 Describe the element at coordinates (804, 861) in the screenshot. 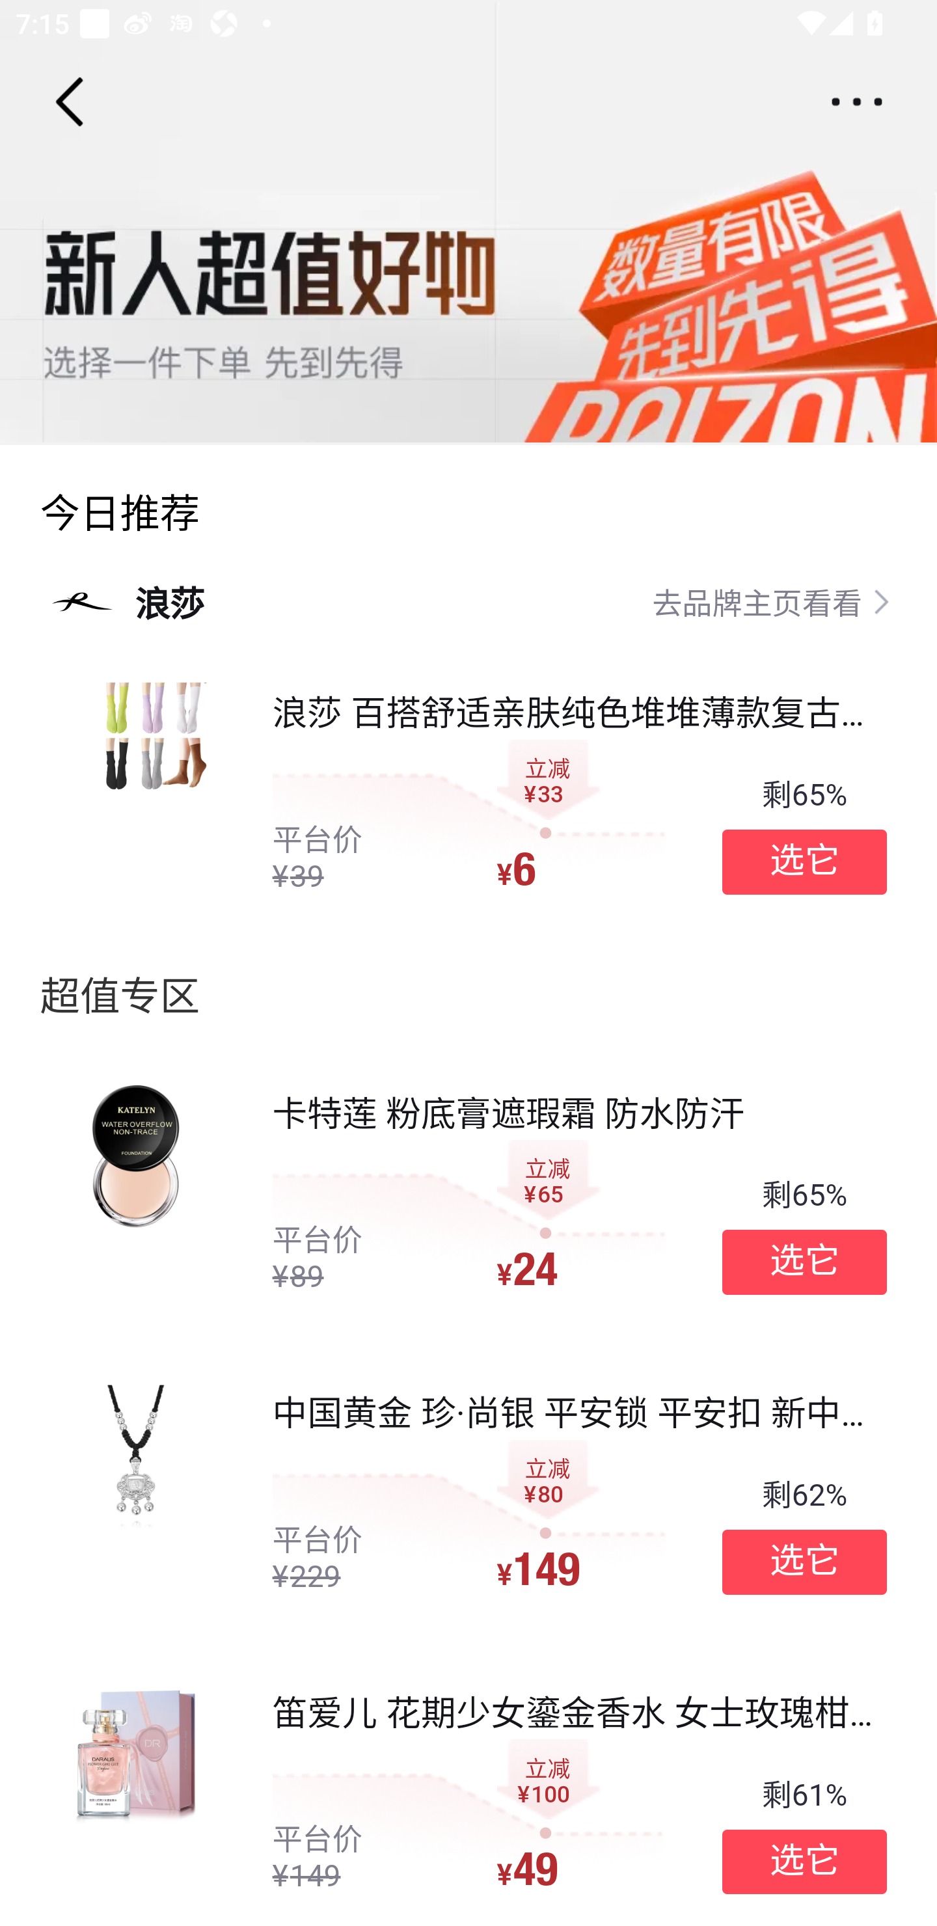

I see `选它` at that location.